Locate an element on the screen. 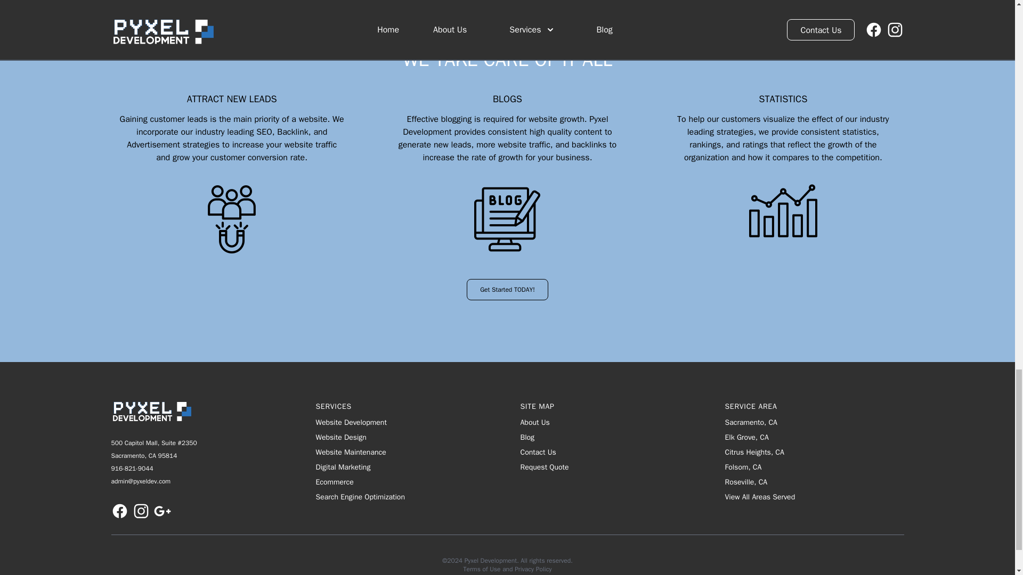 The height and width of the screenshot is (575, 1023). Get Started TODAY! is located at coordinates (507, 289).